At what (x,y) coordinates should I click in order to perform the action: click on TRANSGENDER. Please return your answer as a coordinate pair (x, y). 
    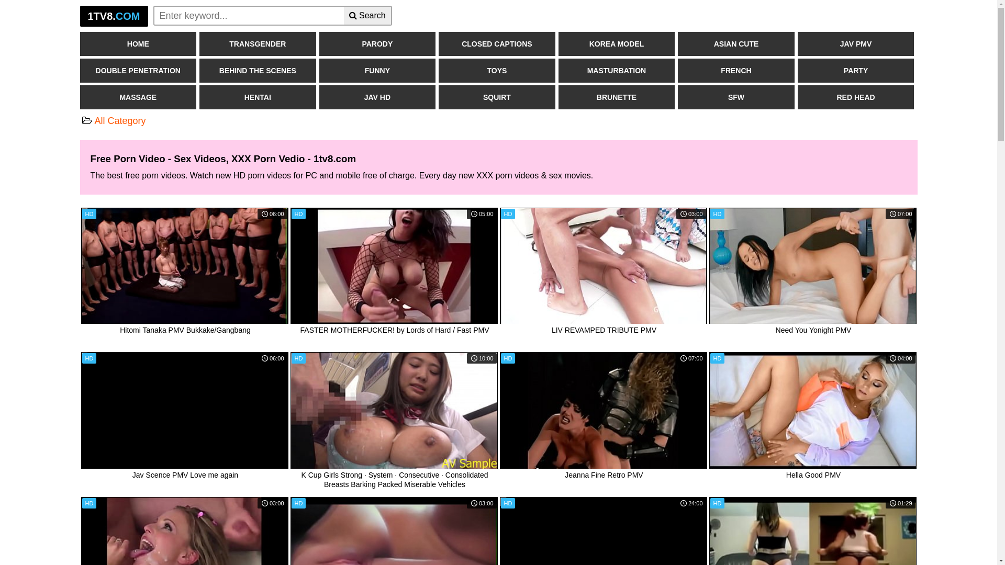
    Looking at the image, I should click on (258, 44).